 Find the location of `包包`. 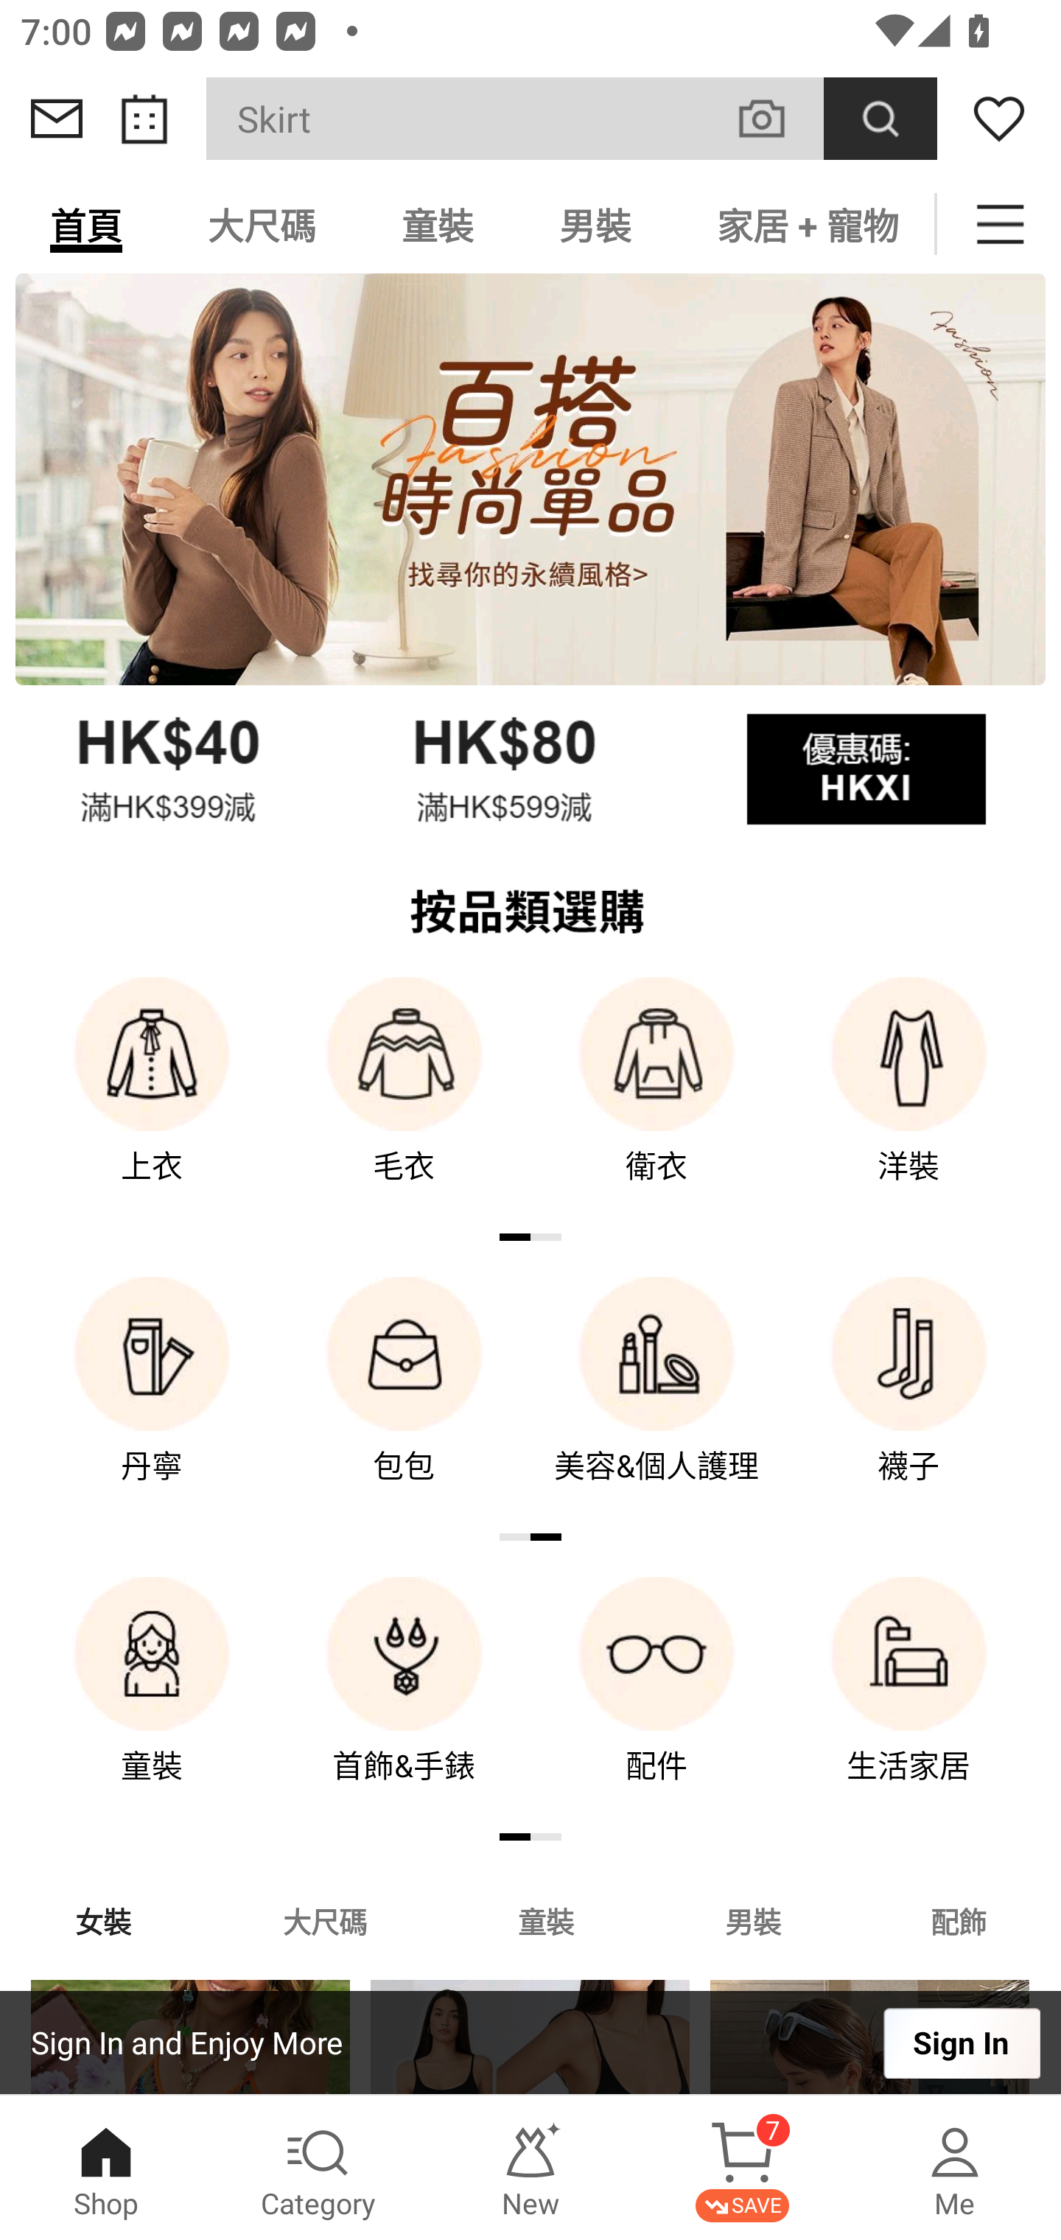

包包 is located at coordinates (404, 1400).